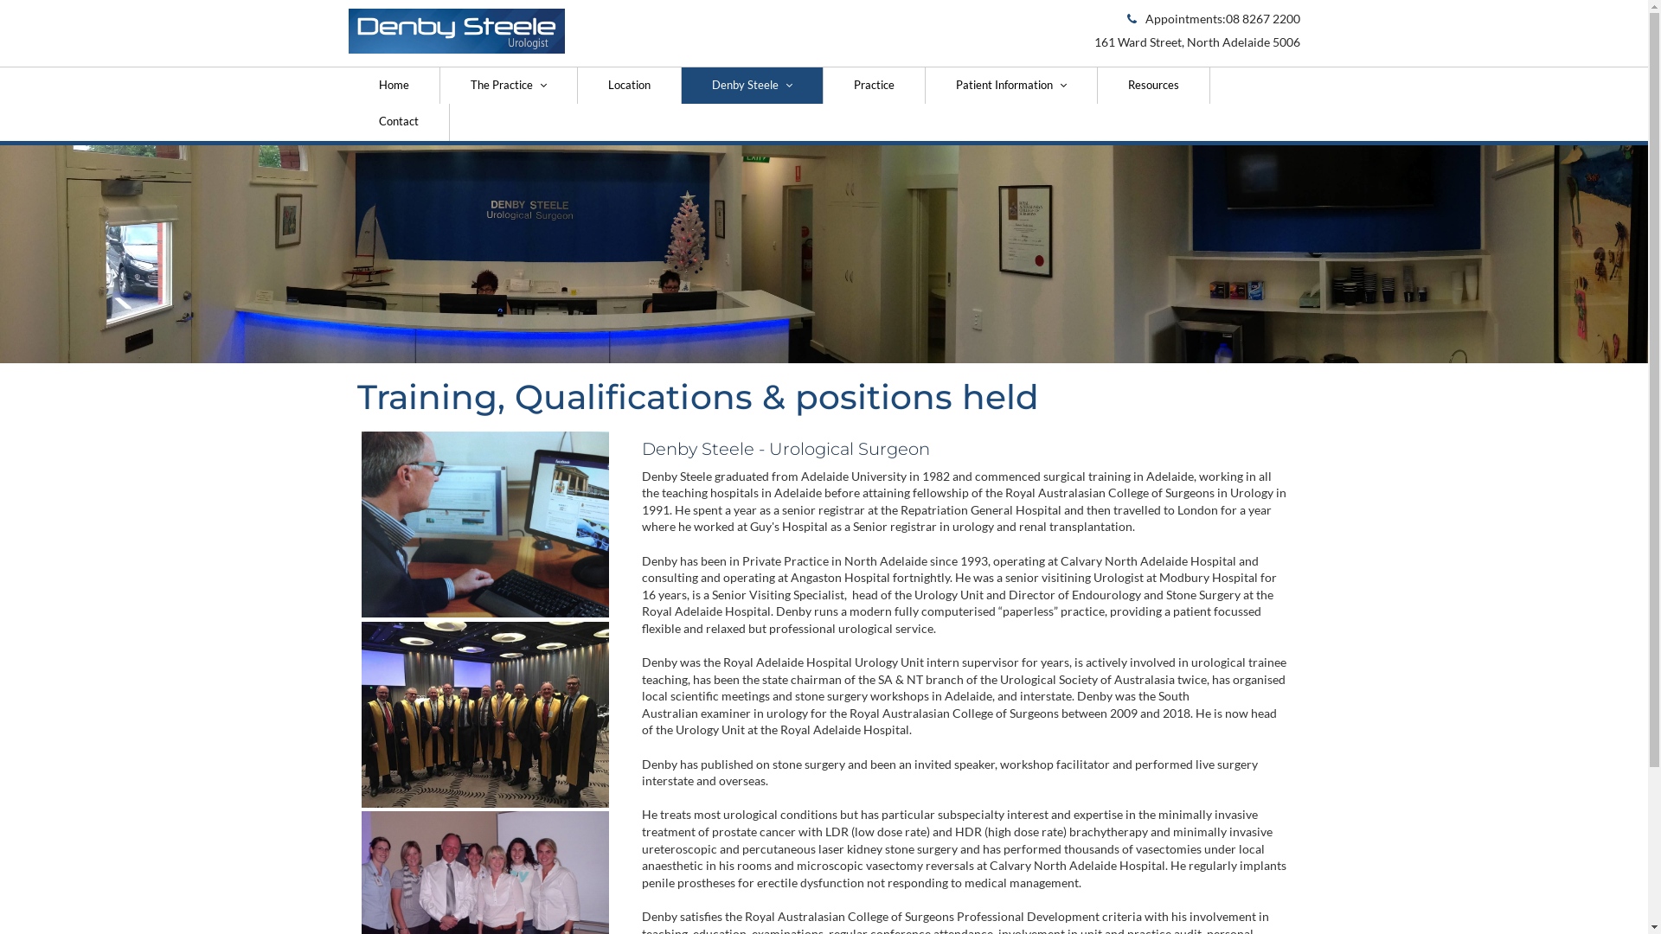  What do you see at coordinates (509, 86) in the screenshot?
I see `The Practice` at bounding box center [509, 86].